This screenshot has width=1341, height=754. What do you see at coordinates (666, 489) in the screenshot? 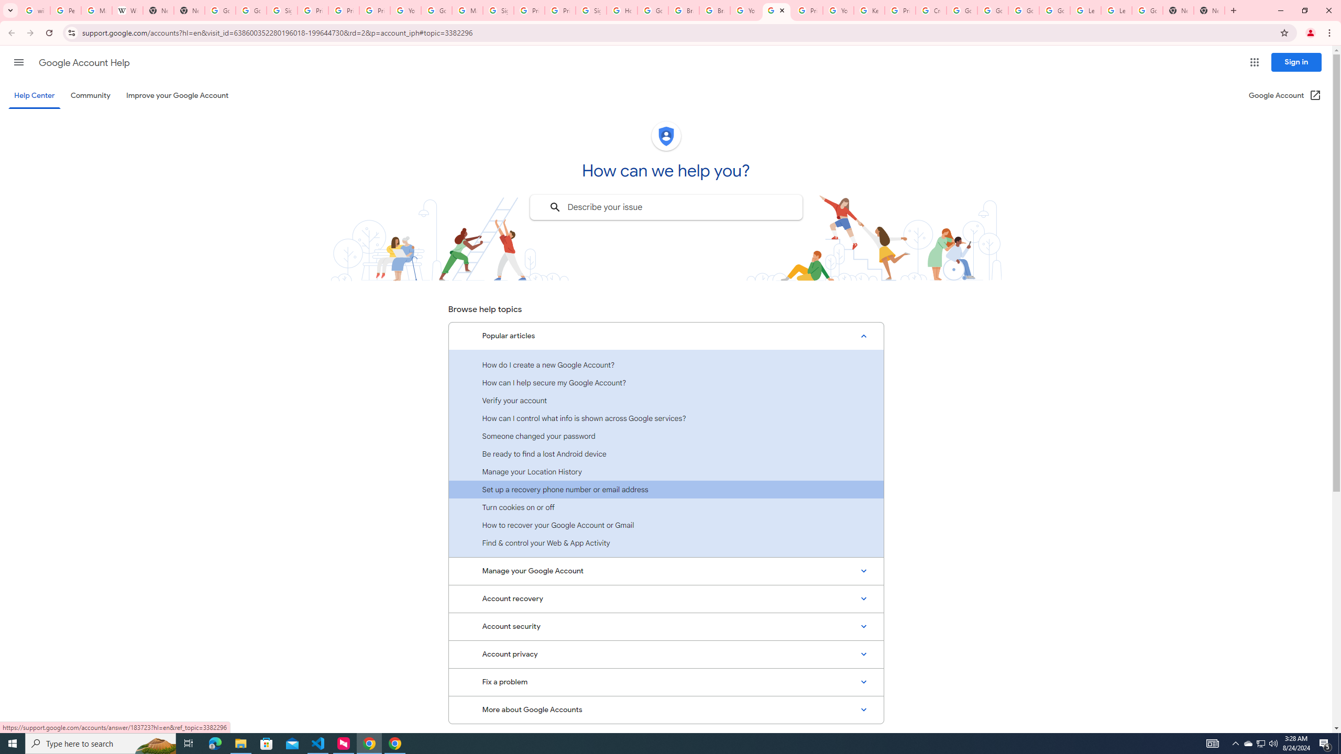
I see `Set up a recovery phone number or email address` at bounding box center [666, 489].